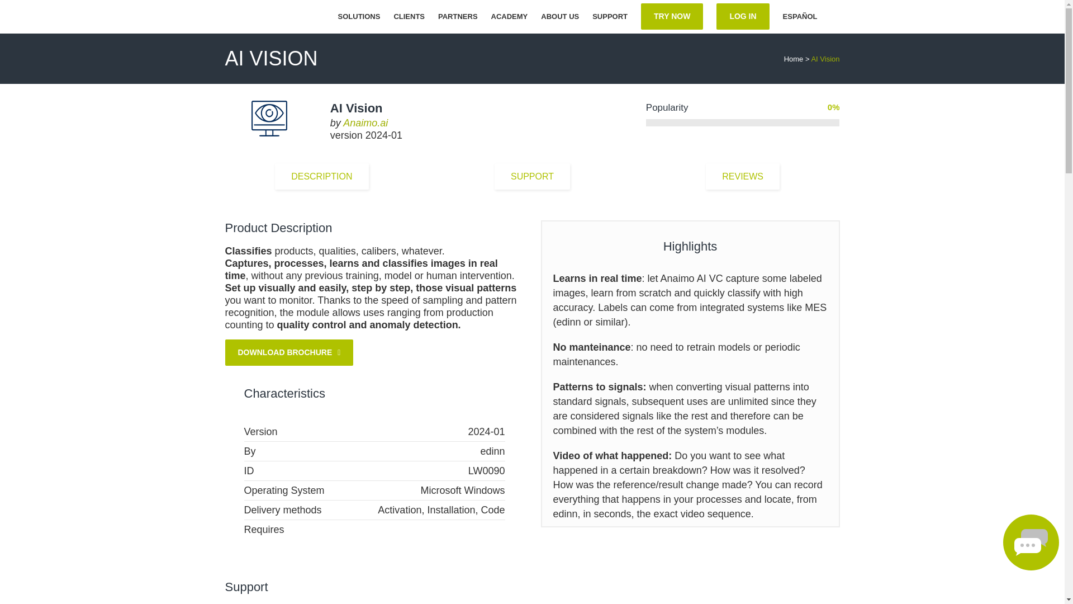 This screenshot has width=1073, height=604. What do you see at coordinates (269, 119) in the screenshot?
I see `ai-failure-prediction-icon` at bounding box center [269, 119].